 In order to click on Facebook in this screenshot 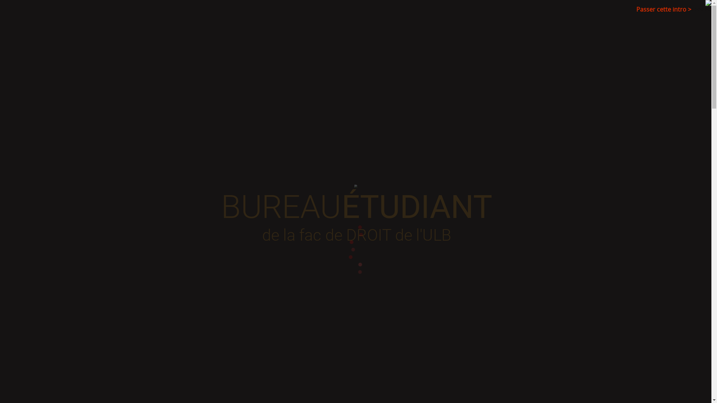, I will do `click(538, 42)`.